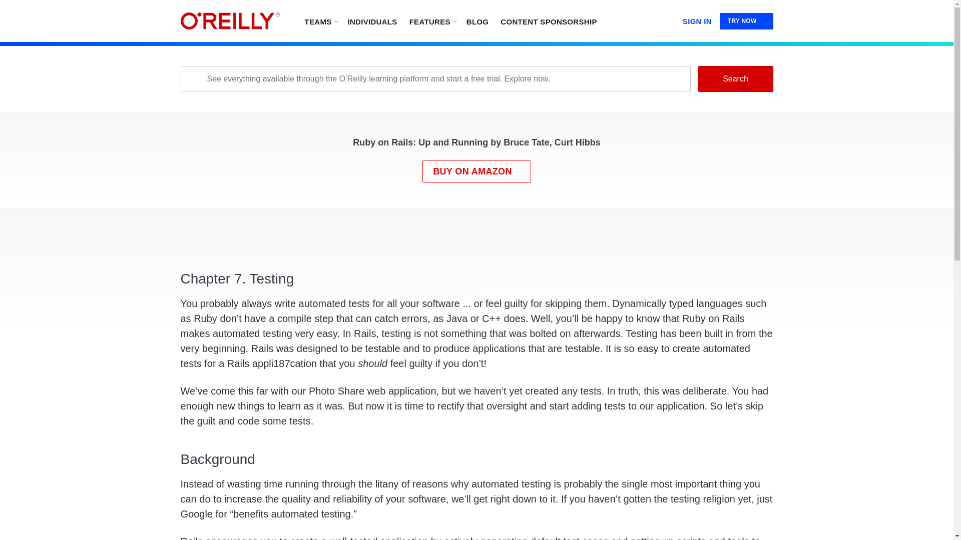 This screenshot has height=540, width=961. Describe the element at coordinates (697, 19) in the screenshot. I see `SIGN IN` at that location.